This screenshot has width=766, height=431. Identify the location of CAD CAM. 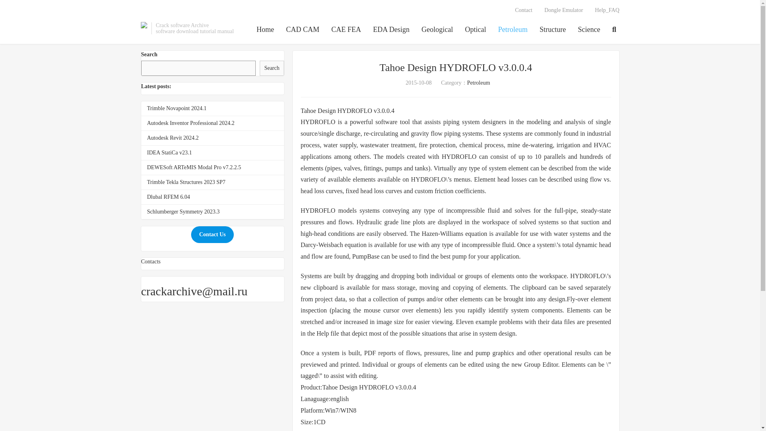
(302, 30).